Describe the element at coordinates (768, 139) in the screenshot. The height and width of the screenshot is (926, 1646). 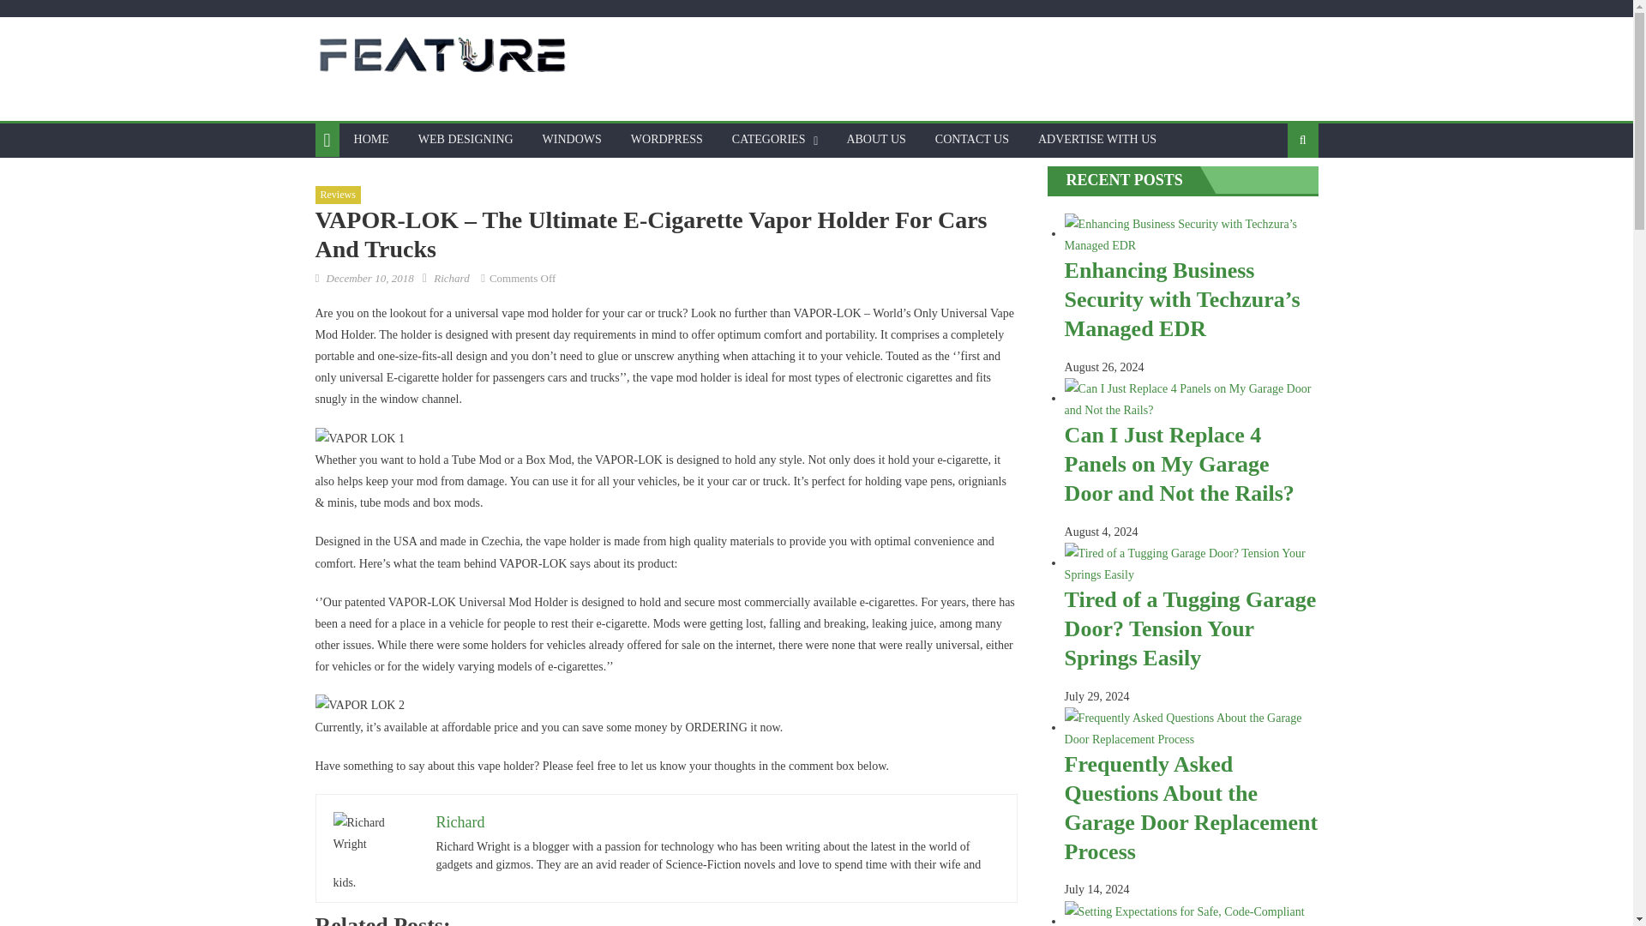
I see `CATEGORIES` at that location.